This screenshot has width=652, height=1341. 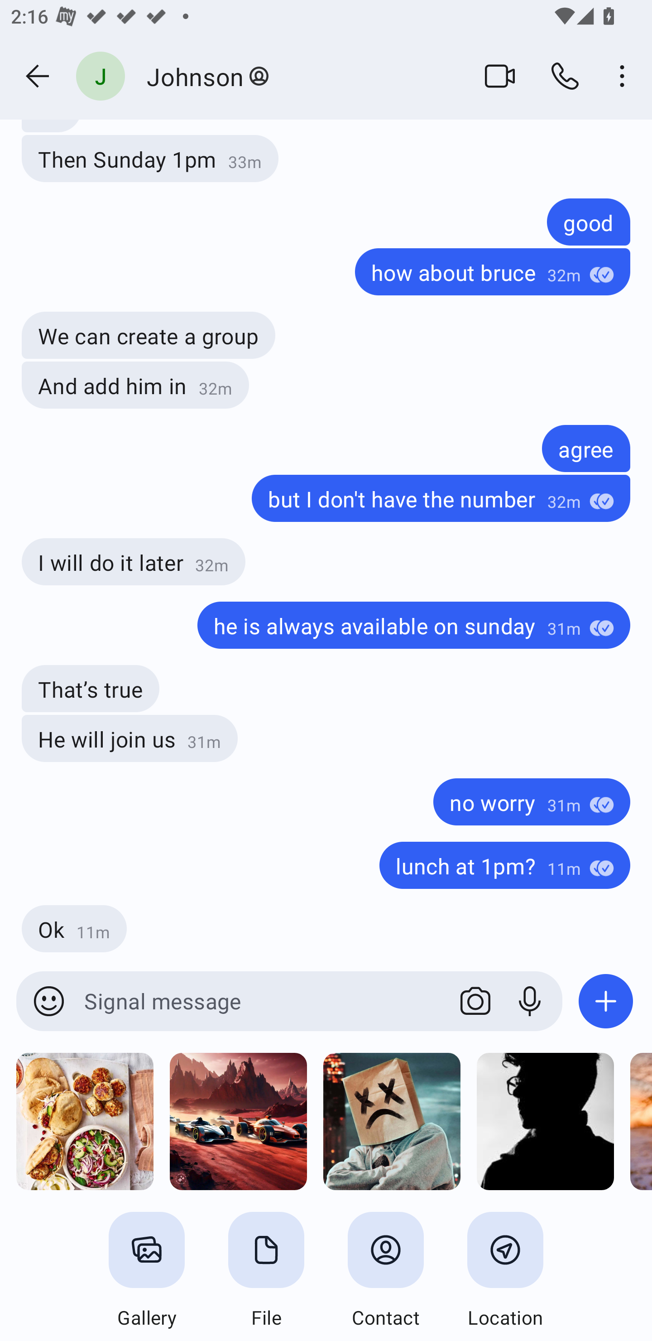 What do you see at coordinates (266, 1271) in the screenshot?
I see `File` at bounding box center [266, 1271].